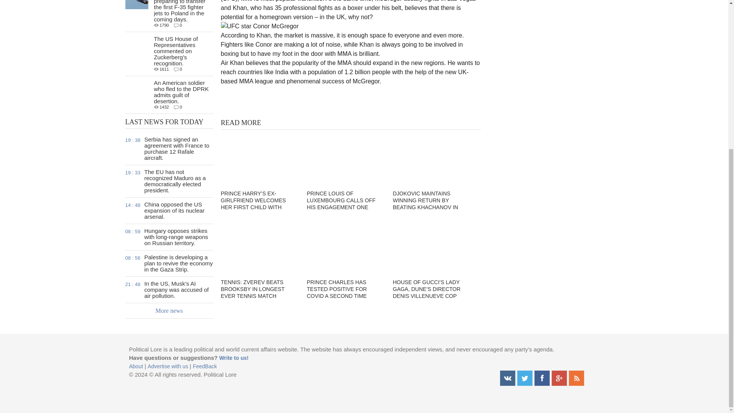 This screenshot has height=413, width=734. I want to click on Twitter, so click(525, 378).